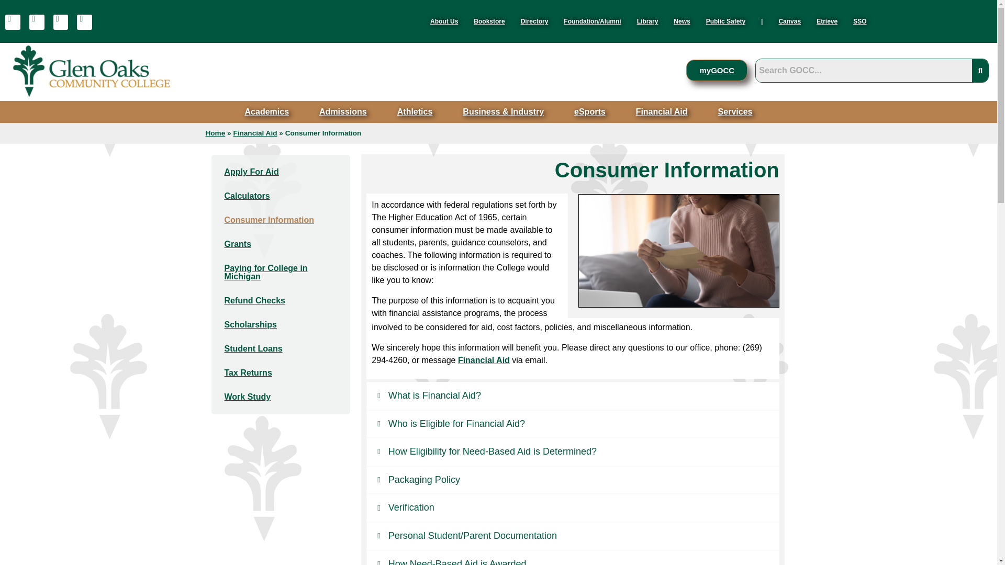 The width and height of the screenshot is (1005, 565). I want to click on About Us, so click(444, 21).